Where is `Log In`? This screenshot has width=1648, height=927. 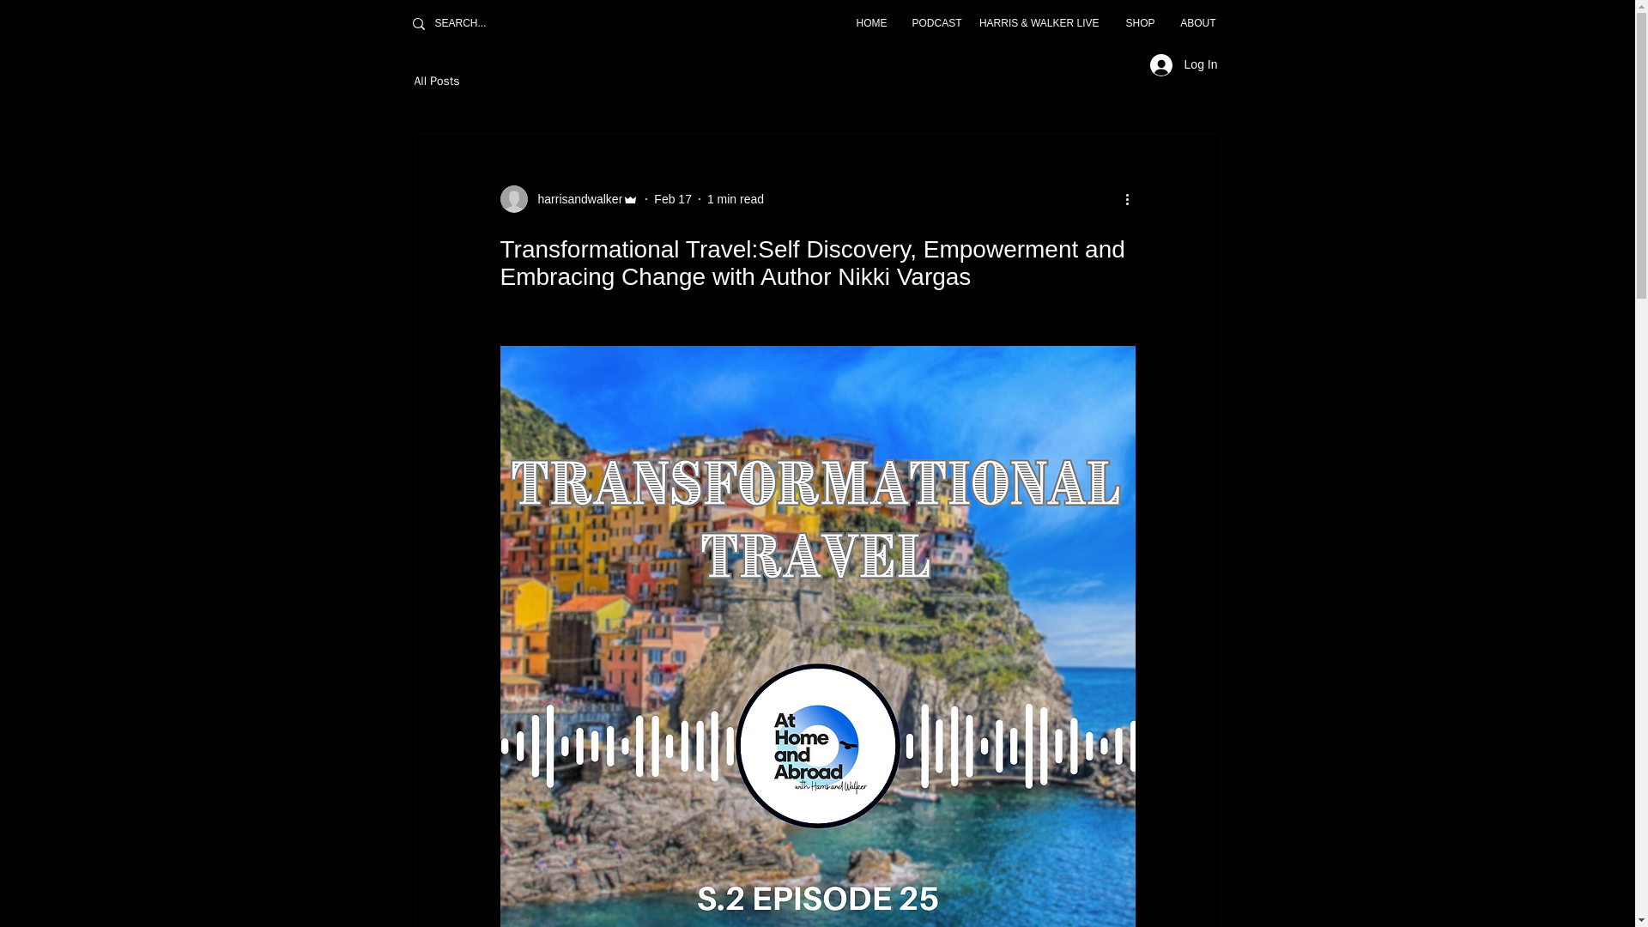
Log In is located at coordinates (1184, 65).